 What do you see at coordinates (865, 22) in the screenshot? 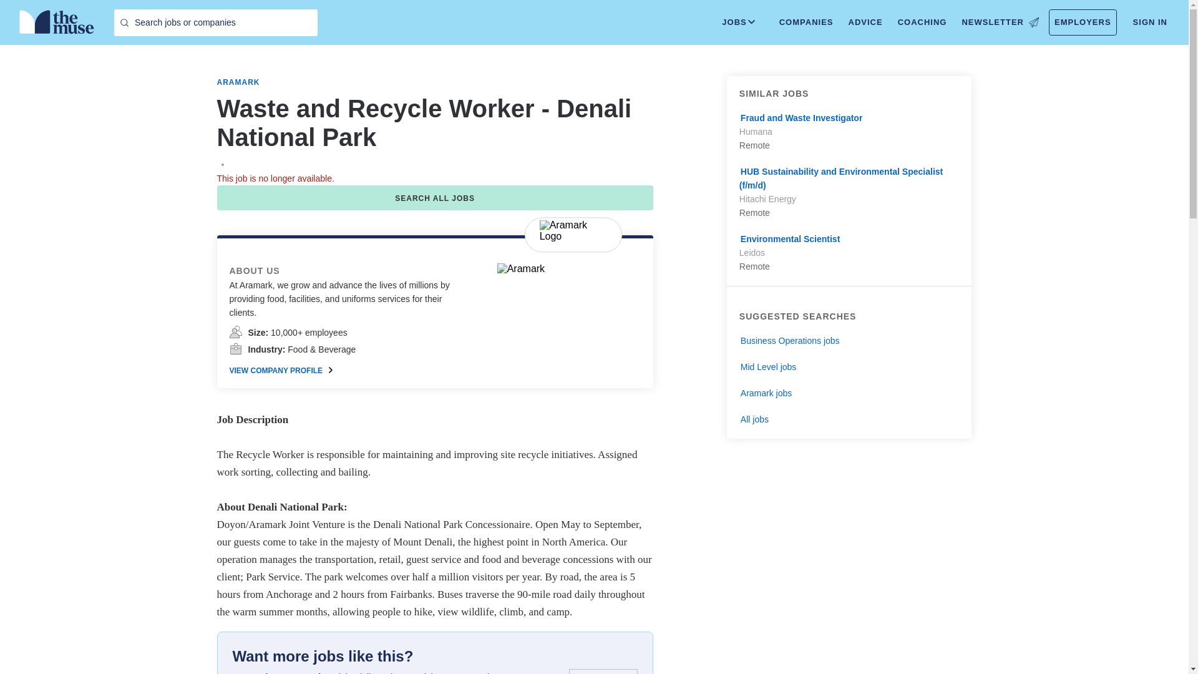
I see `ADVICE` at bounding box center [865, 22].